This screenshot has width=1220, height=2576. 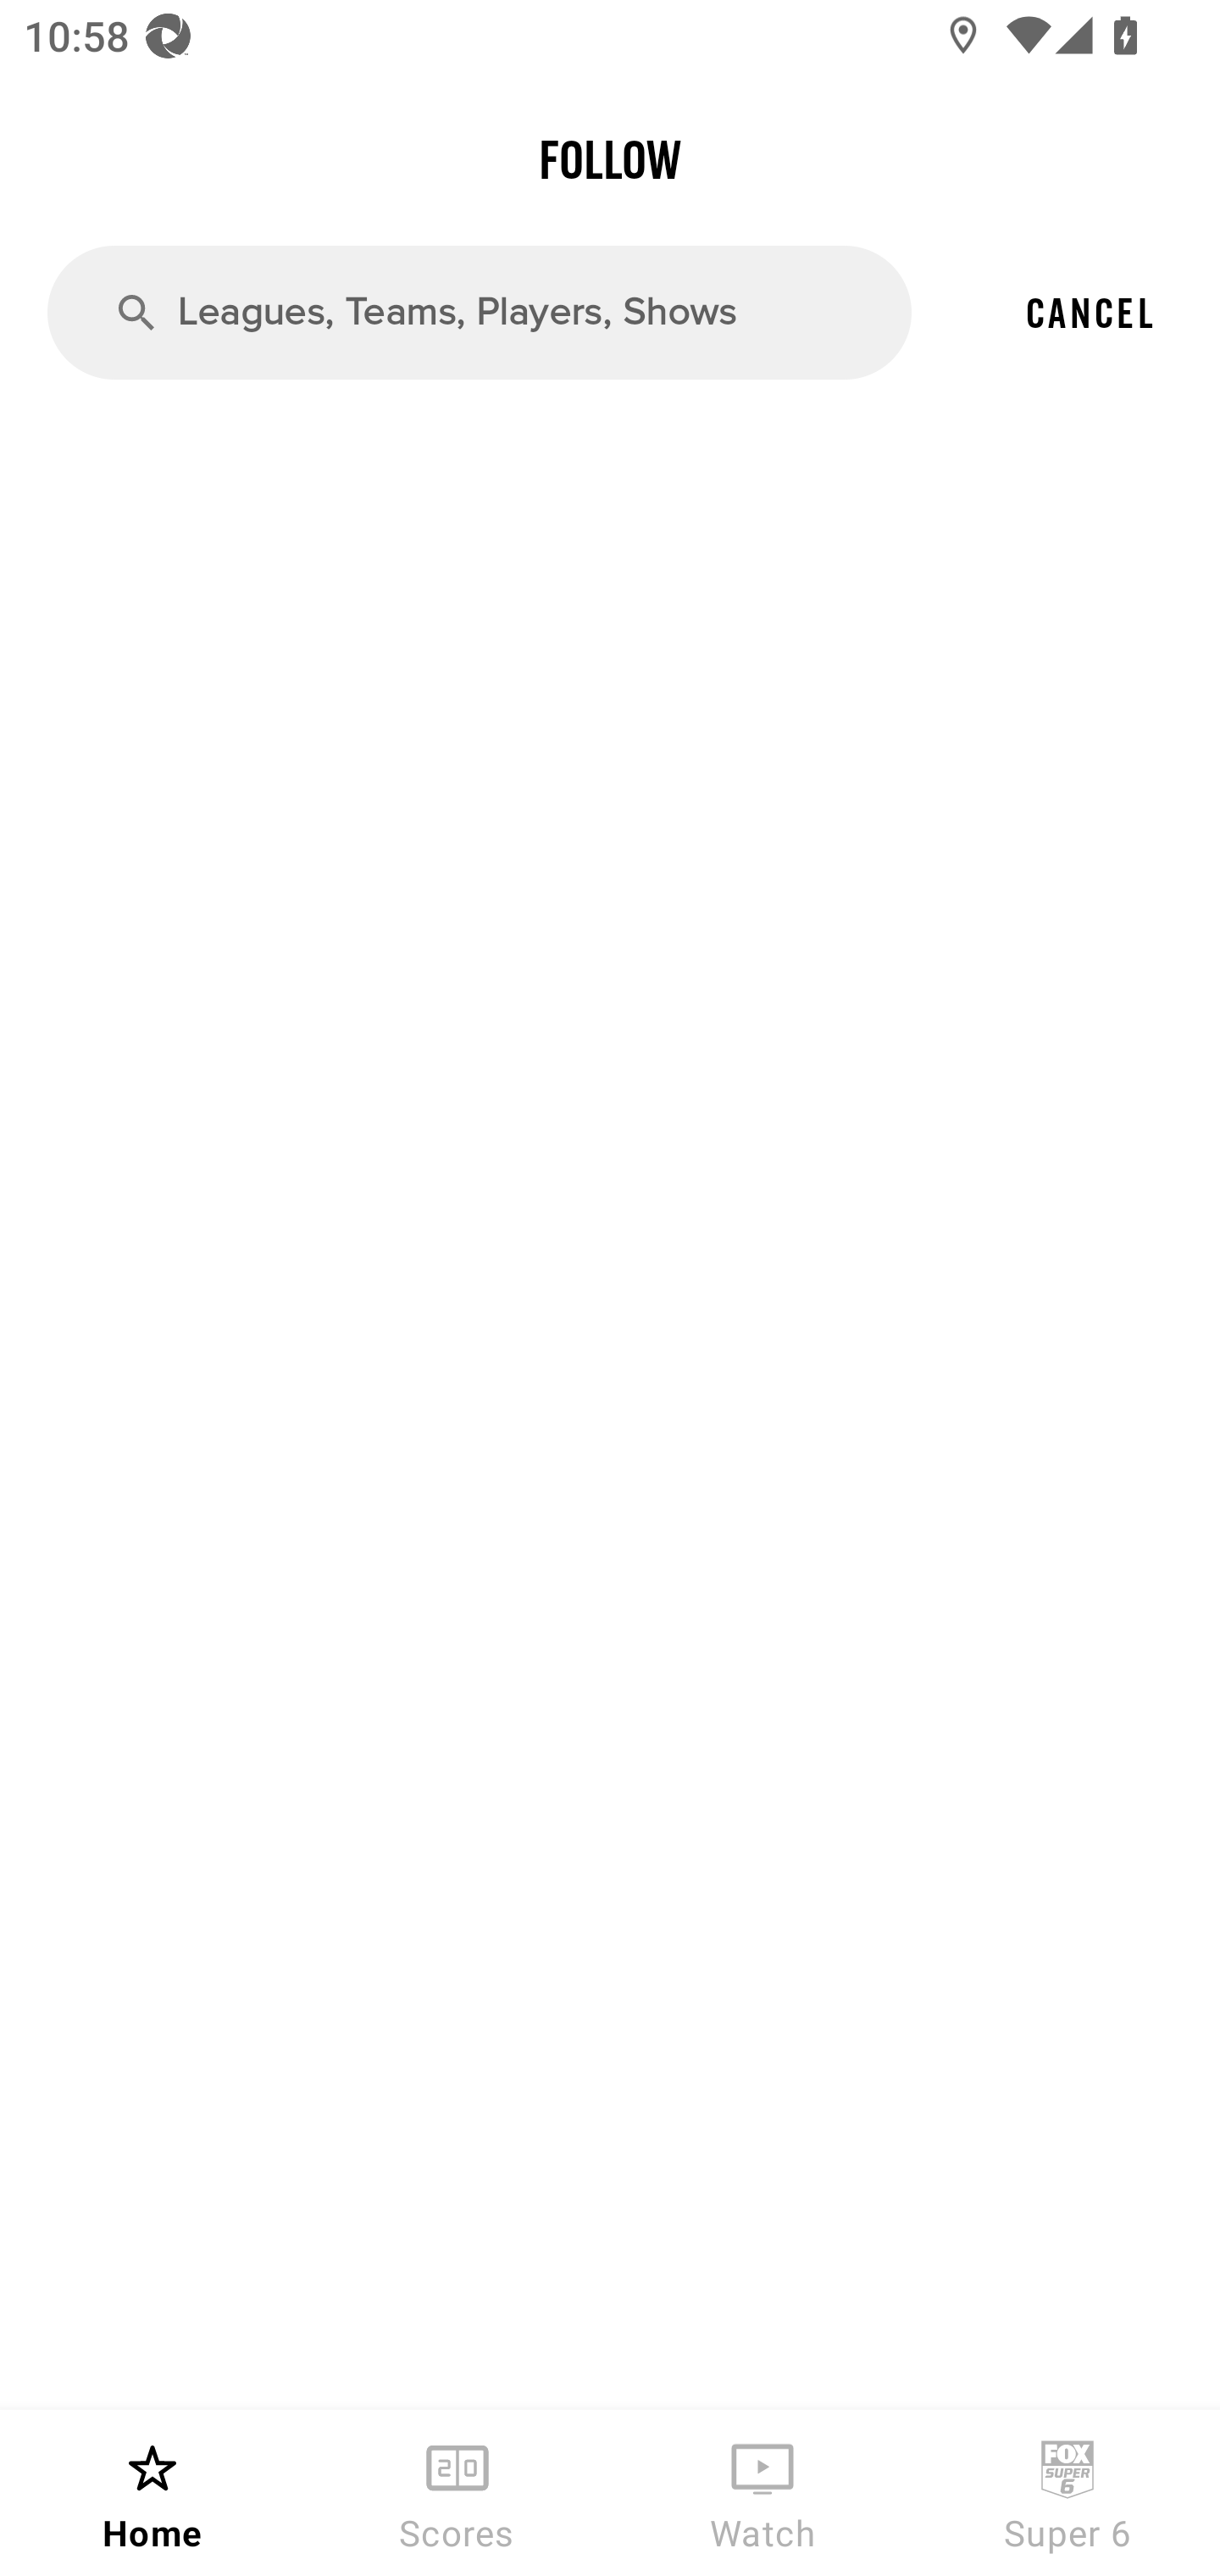 What do you see at coordinates (480, 311) in the screenshot?
I see `Leagues, Teams, Players, Shows` at bounding box center [480, 311].